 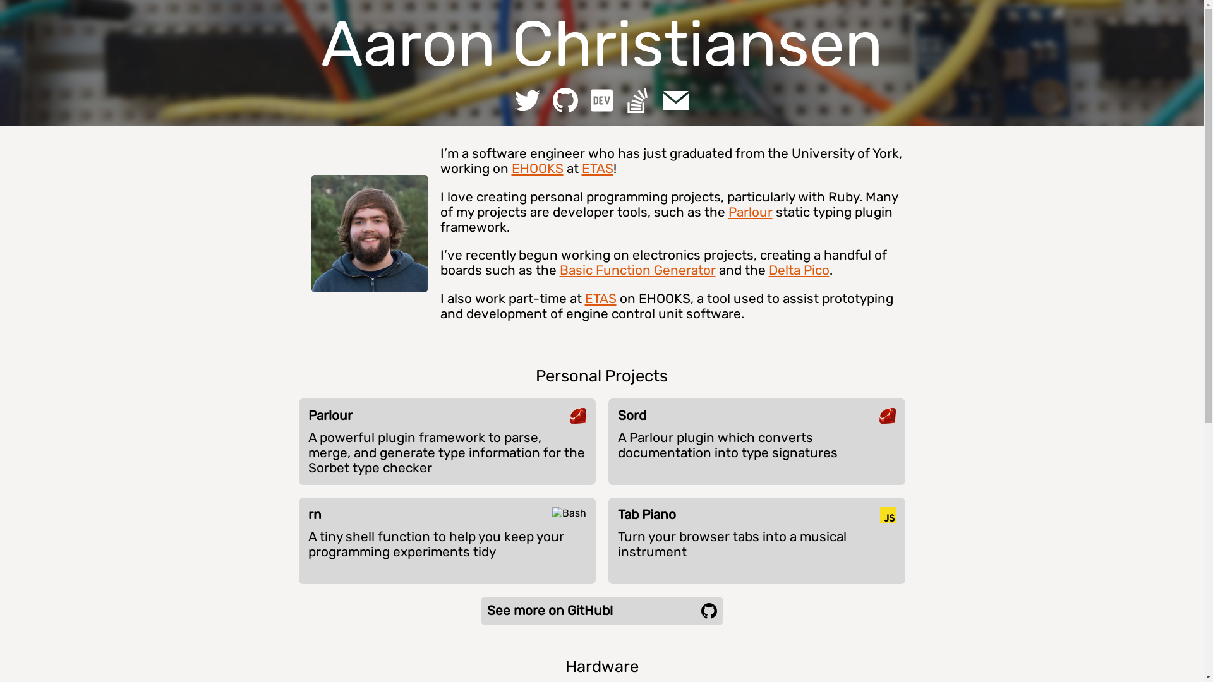 What do you see at coordinates (638, 270) in the screenshot?
I see `Basic Function Generator` at bounding box center [638, 270].